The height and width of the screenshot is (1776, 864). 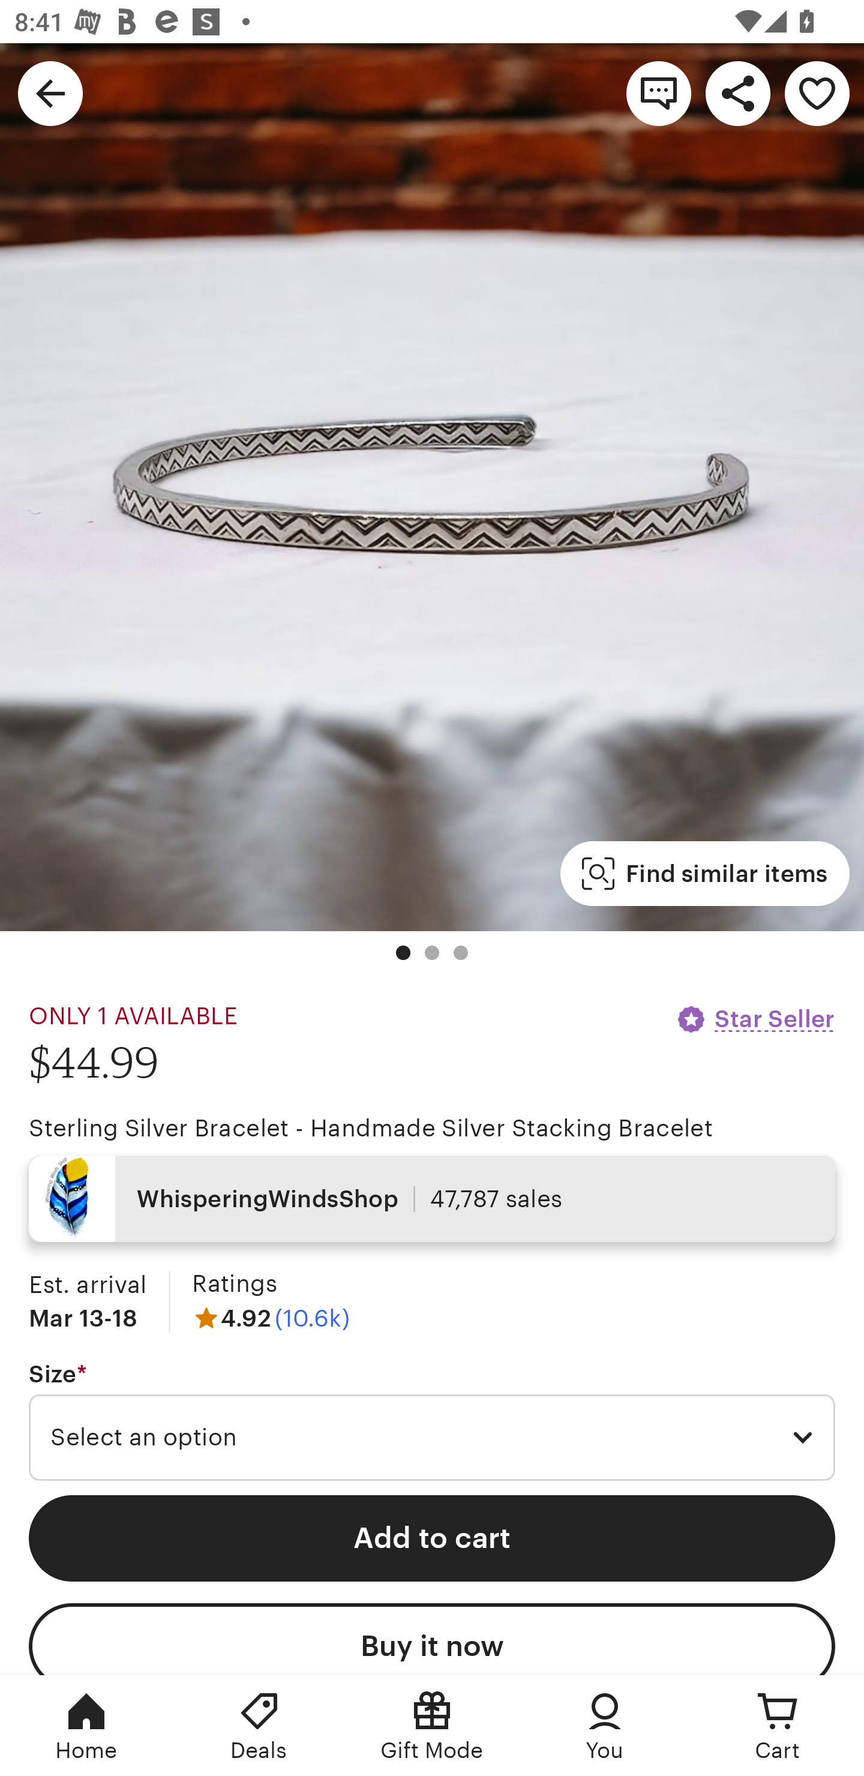 I want to click on Navigate up, so click(x=50, y=92).